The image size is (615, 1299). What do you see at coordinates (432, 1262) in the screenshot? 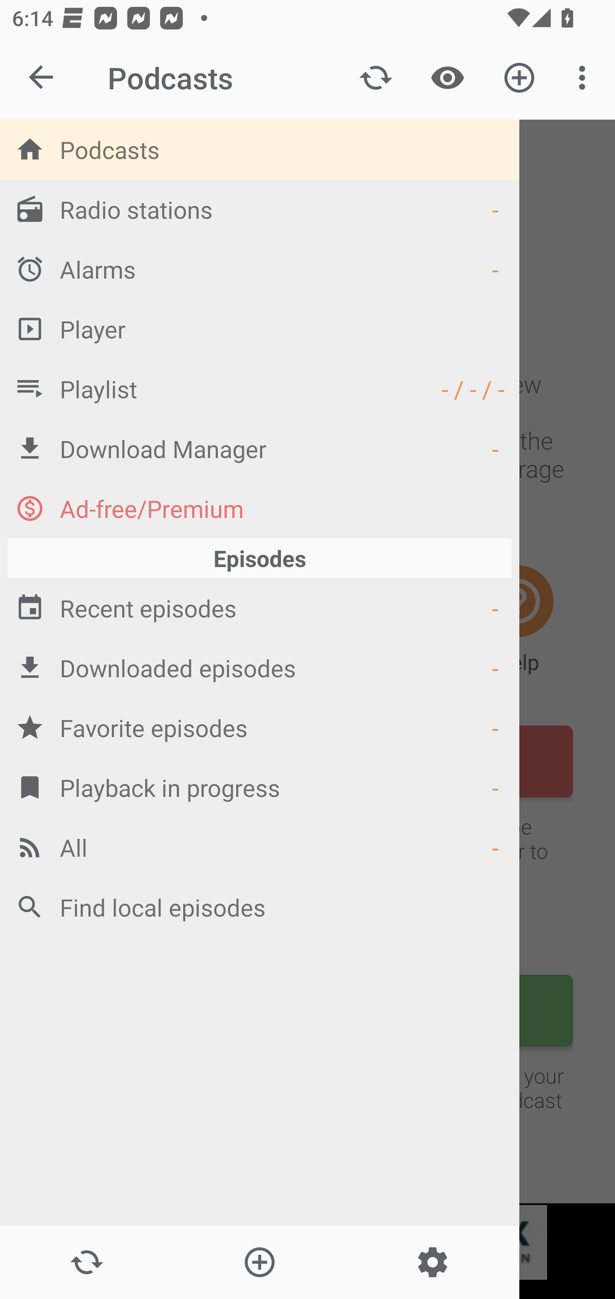
I see `Settings` at bounding box center [432, 1262].